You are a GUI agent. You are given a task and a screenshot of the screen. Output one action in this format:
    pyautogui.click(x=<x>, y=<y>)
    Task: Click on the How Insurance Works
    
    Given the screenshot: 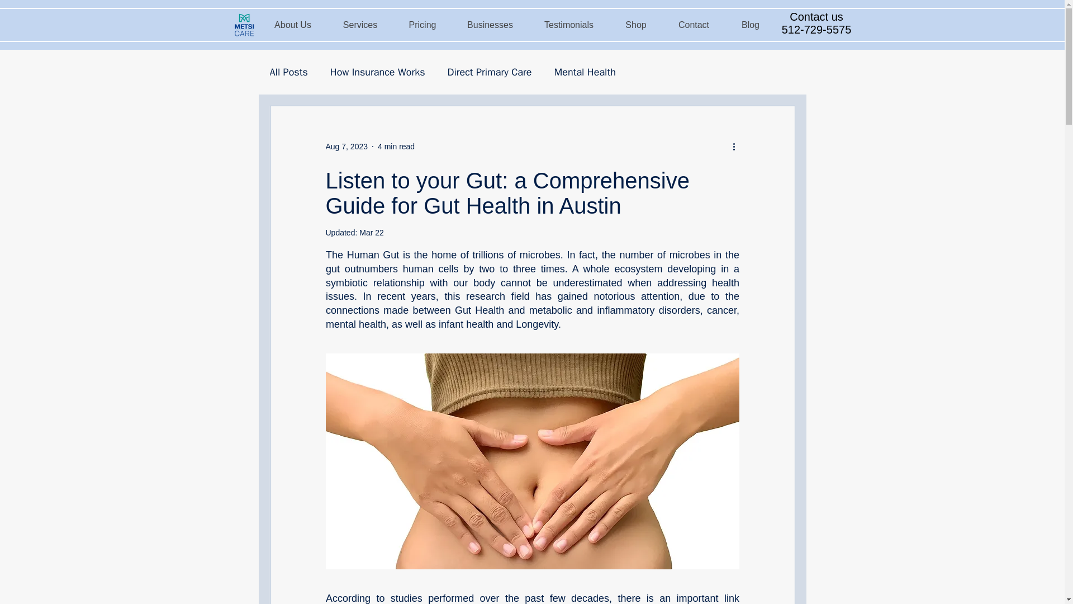 What is the action you would take?
    pyautogui.click(x=378, y=72)
    